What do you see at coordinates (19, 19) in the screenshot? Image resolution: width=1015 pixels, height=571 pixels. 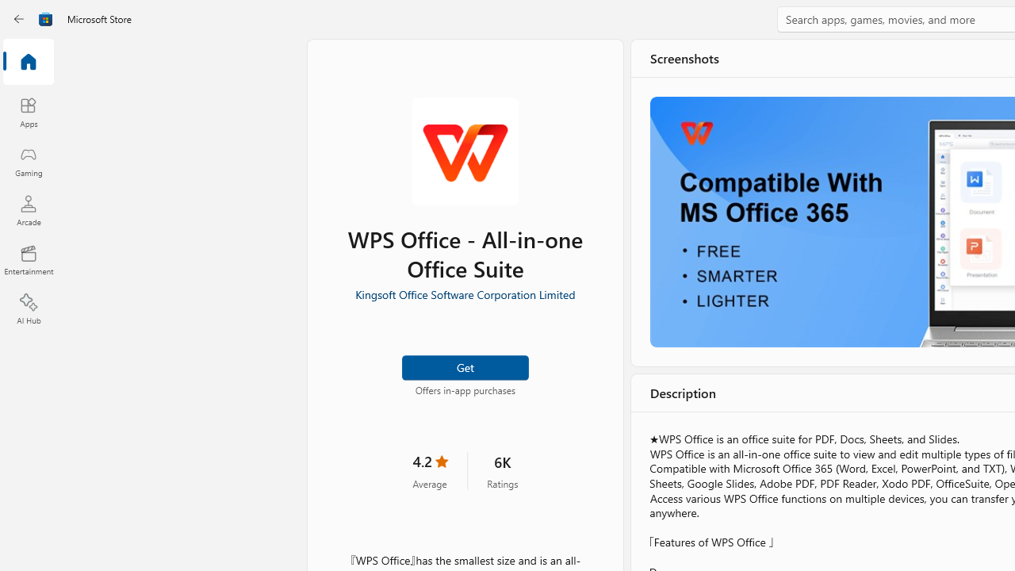 I see `Back` at bounding box center [19, 19].